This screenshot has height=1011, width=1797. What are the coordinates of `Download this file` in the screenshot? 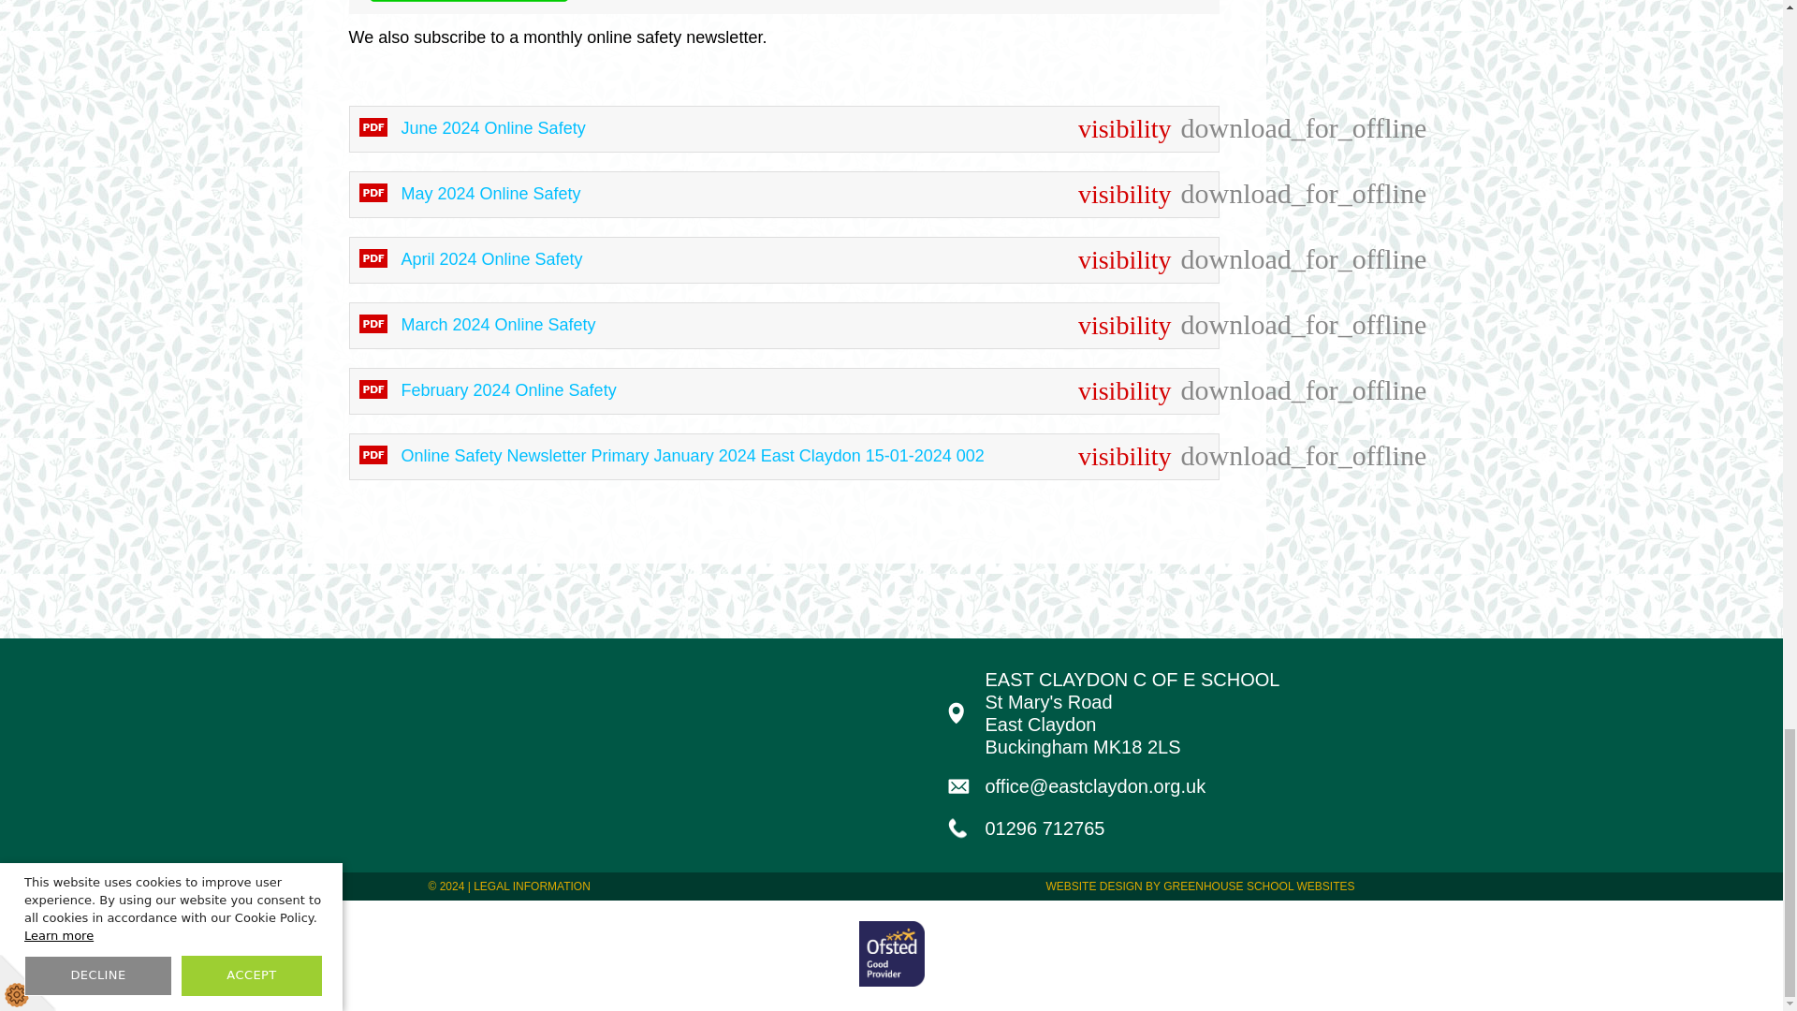 It's located at (1194, 324).